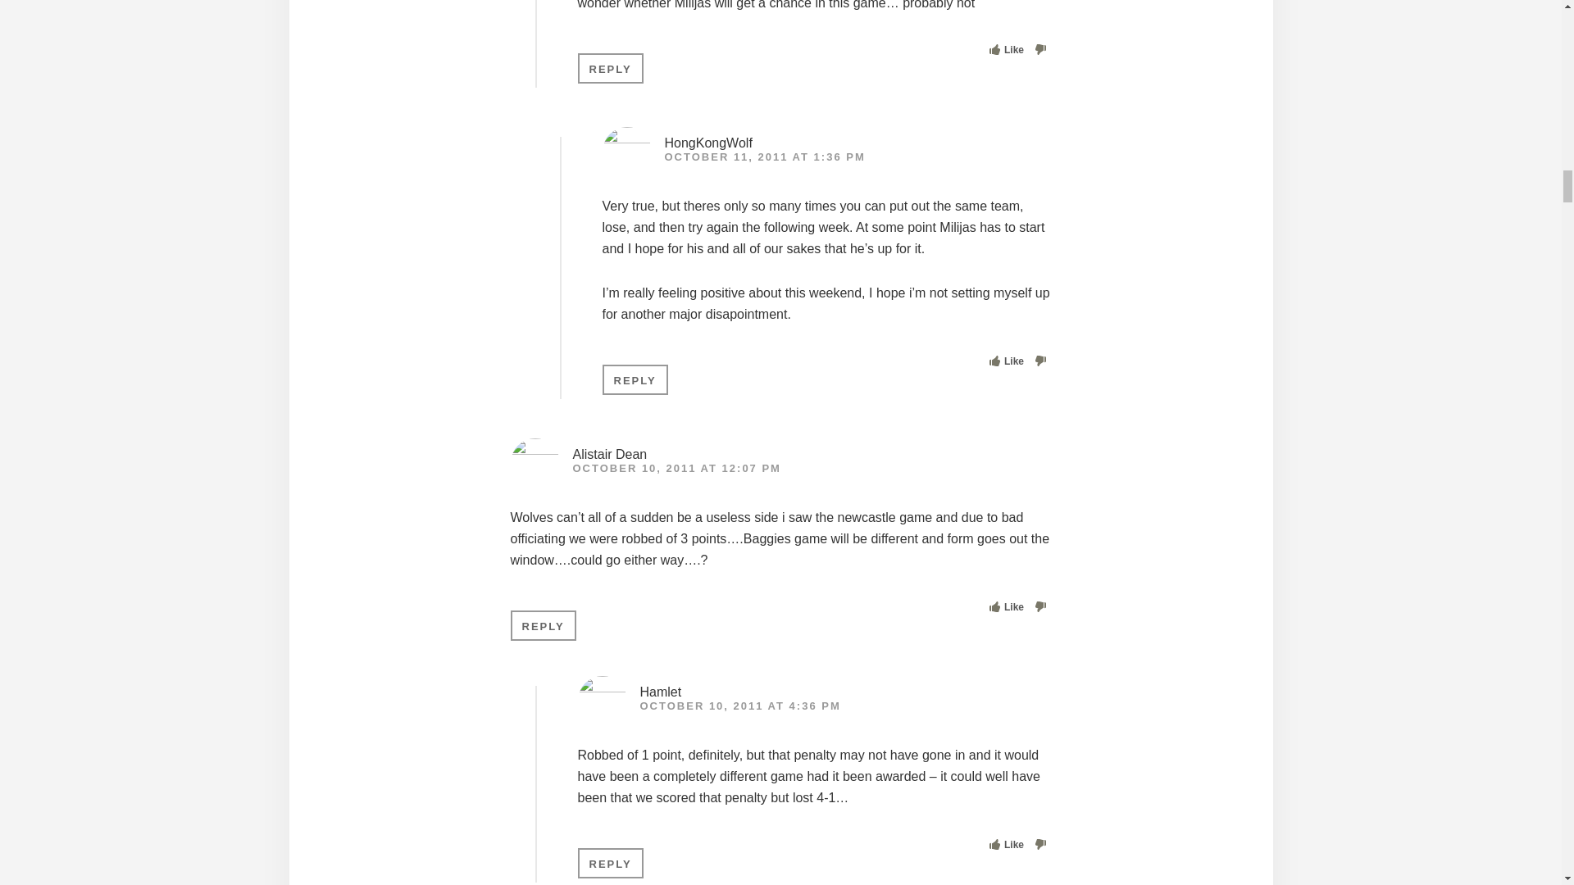 This screenshot has width=1574, height=885. I want to click on OCTOBER 11, 2011 AT 1:36 PM, so click(764, 156).